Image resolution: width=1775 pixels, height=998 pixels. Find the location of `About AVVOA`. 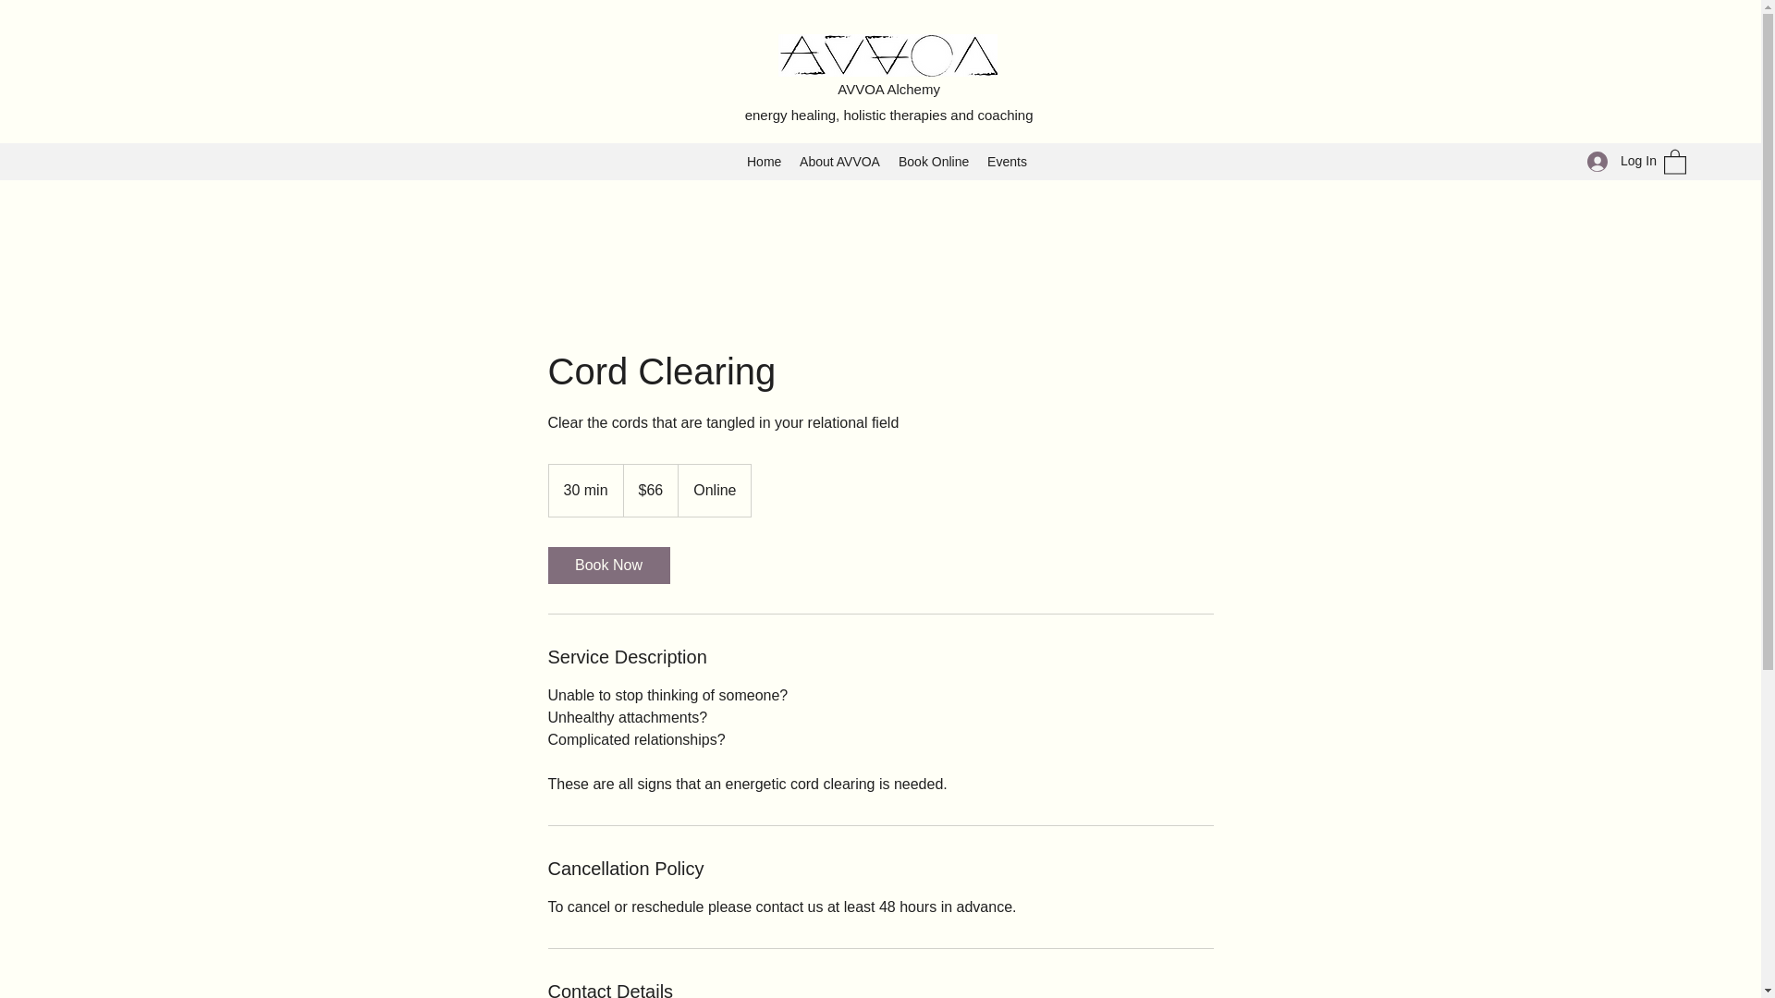

About AVVOA is located at coordinates (839, 161).